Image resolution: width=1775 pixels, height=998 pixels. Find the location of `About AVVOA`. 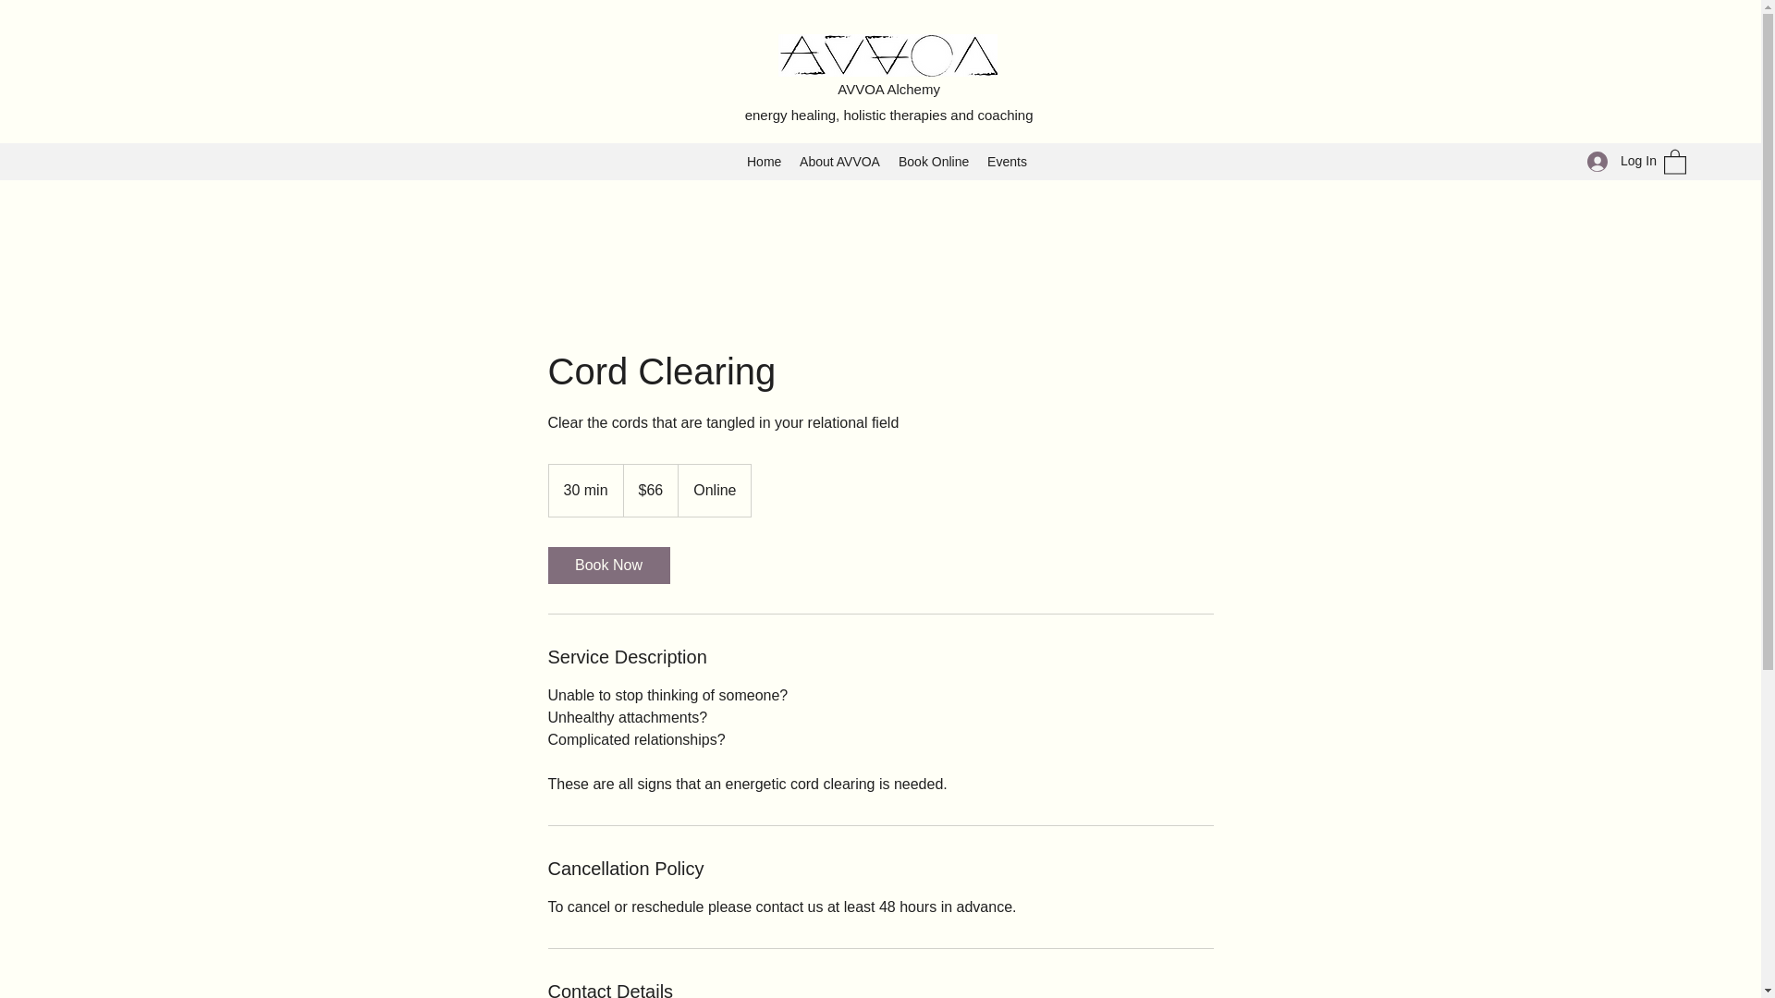

About AVVOA is located at coordinates (839, 161).